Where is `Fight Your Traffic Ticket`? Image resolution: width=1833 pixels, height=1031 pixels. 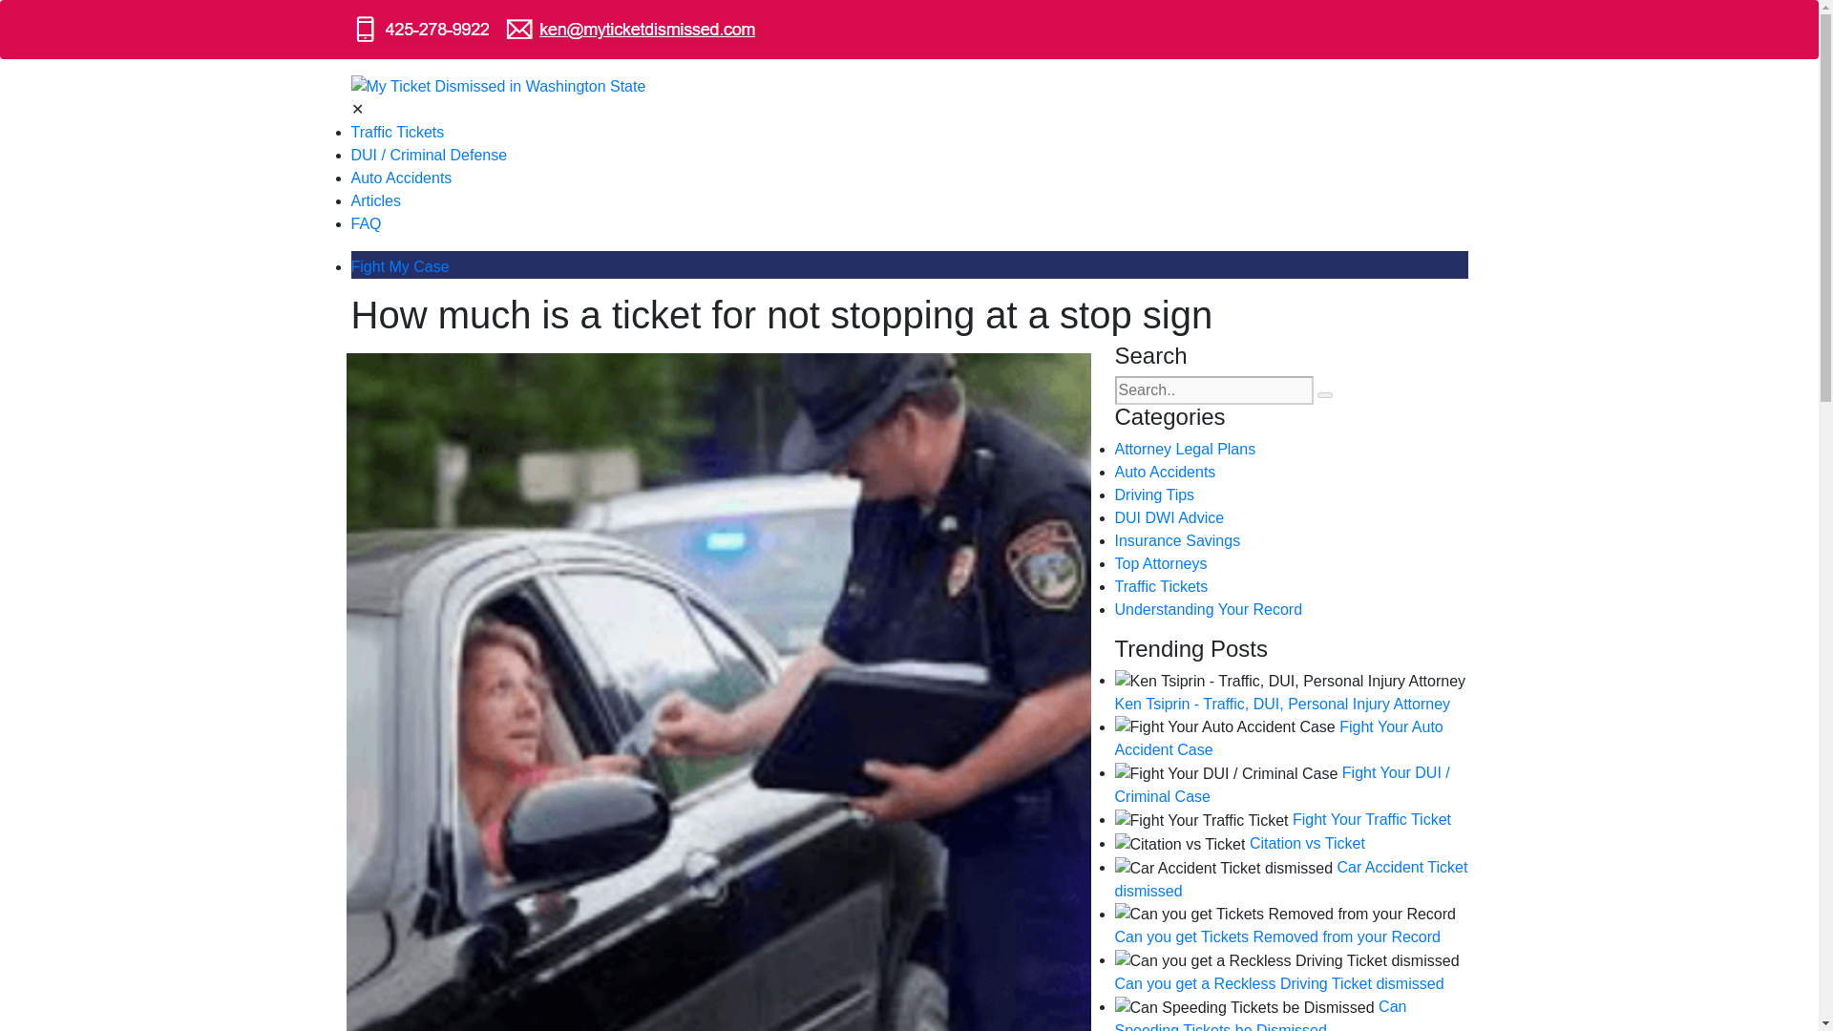
Fight Your Traffic Ticket is located at coordinates (1371, 819).